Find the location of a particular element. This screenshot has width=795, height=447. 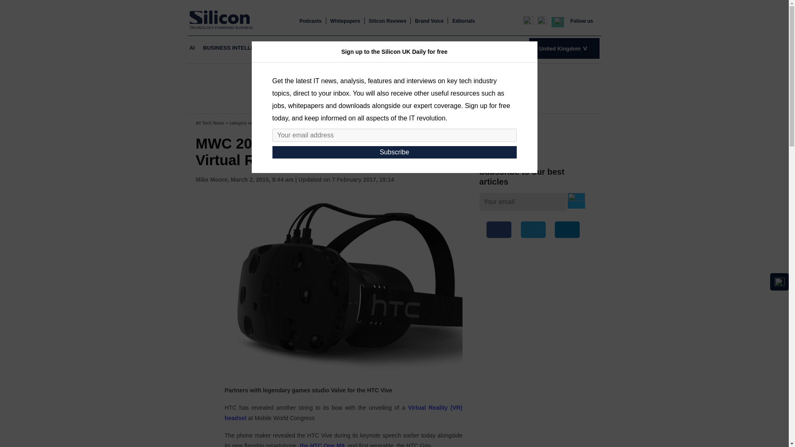

Editorials is located at coordinates (463, 21).